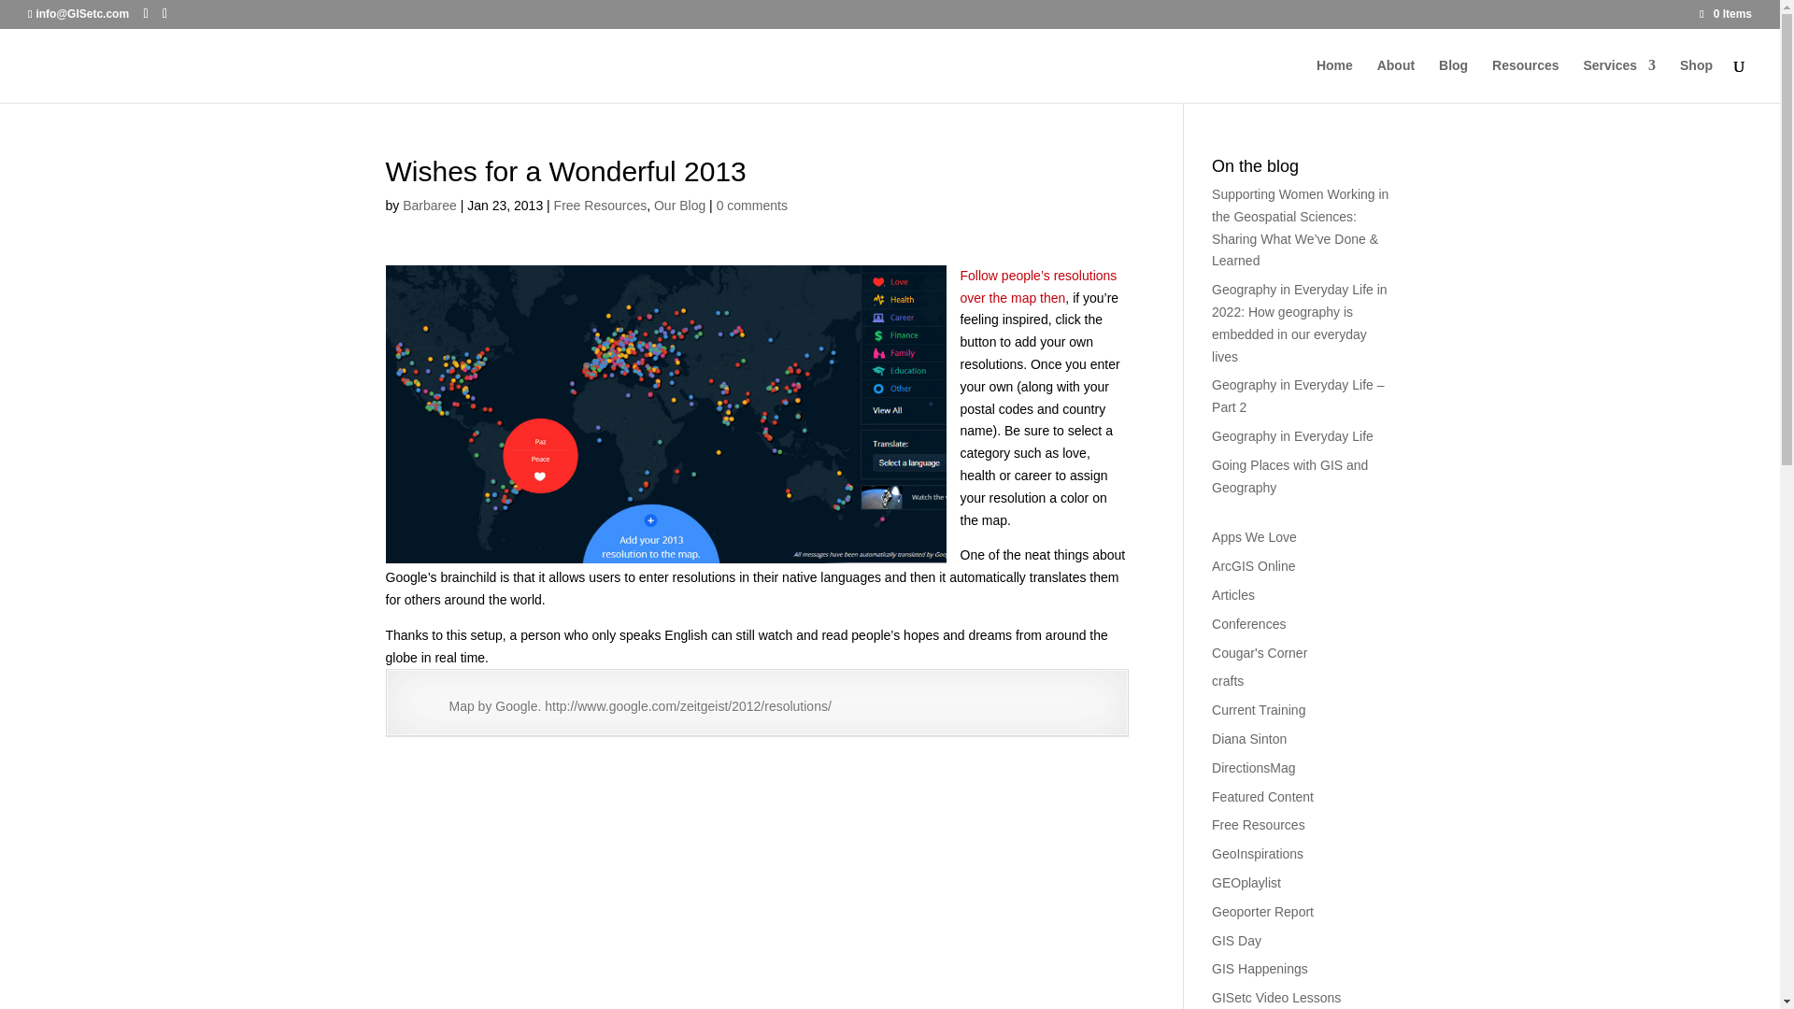  Describe the element at coordinates (1248, 624) in the screenshot. I see `Conferences` at that location.